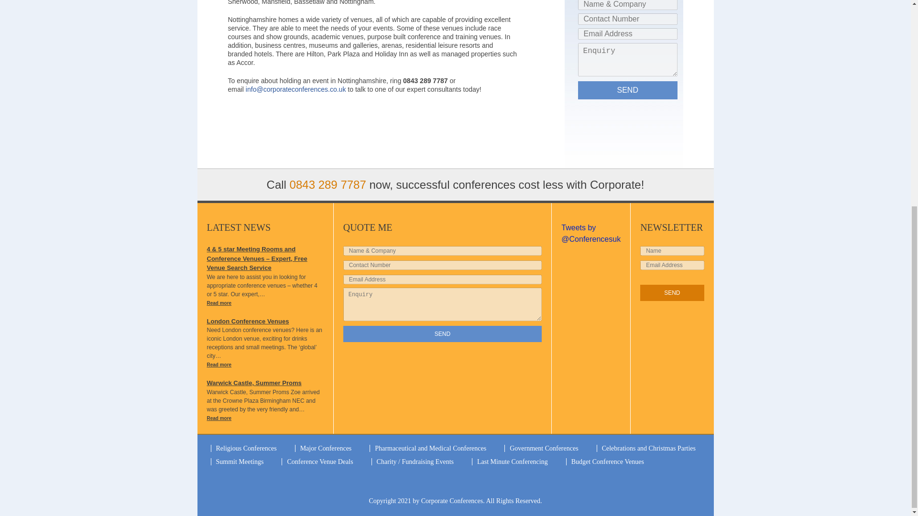 The image size is (918, 516). What do you see at coordinates (627, 90) in the screenshot?
I see `Send` at bounding box center [627, 90].